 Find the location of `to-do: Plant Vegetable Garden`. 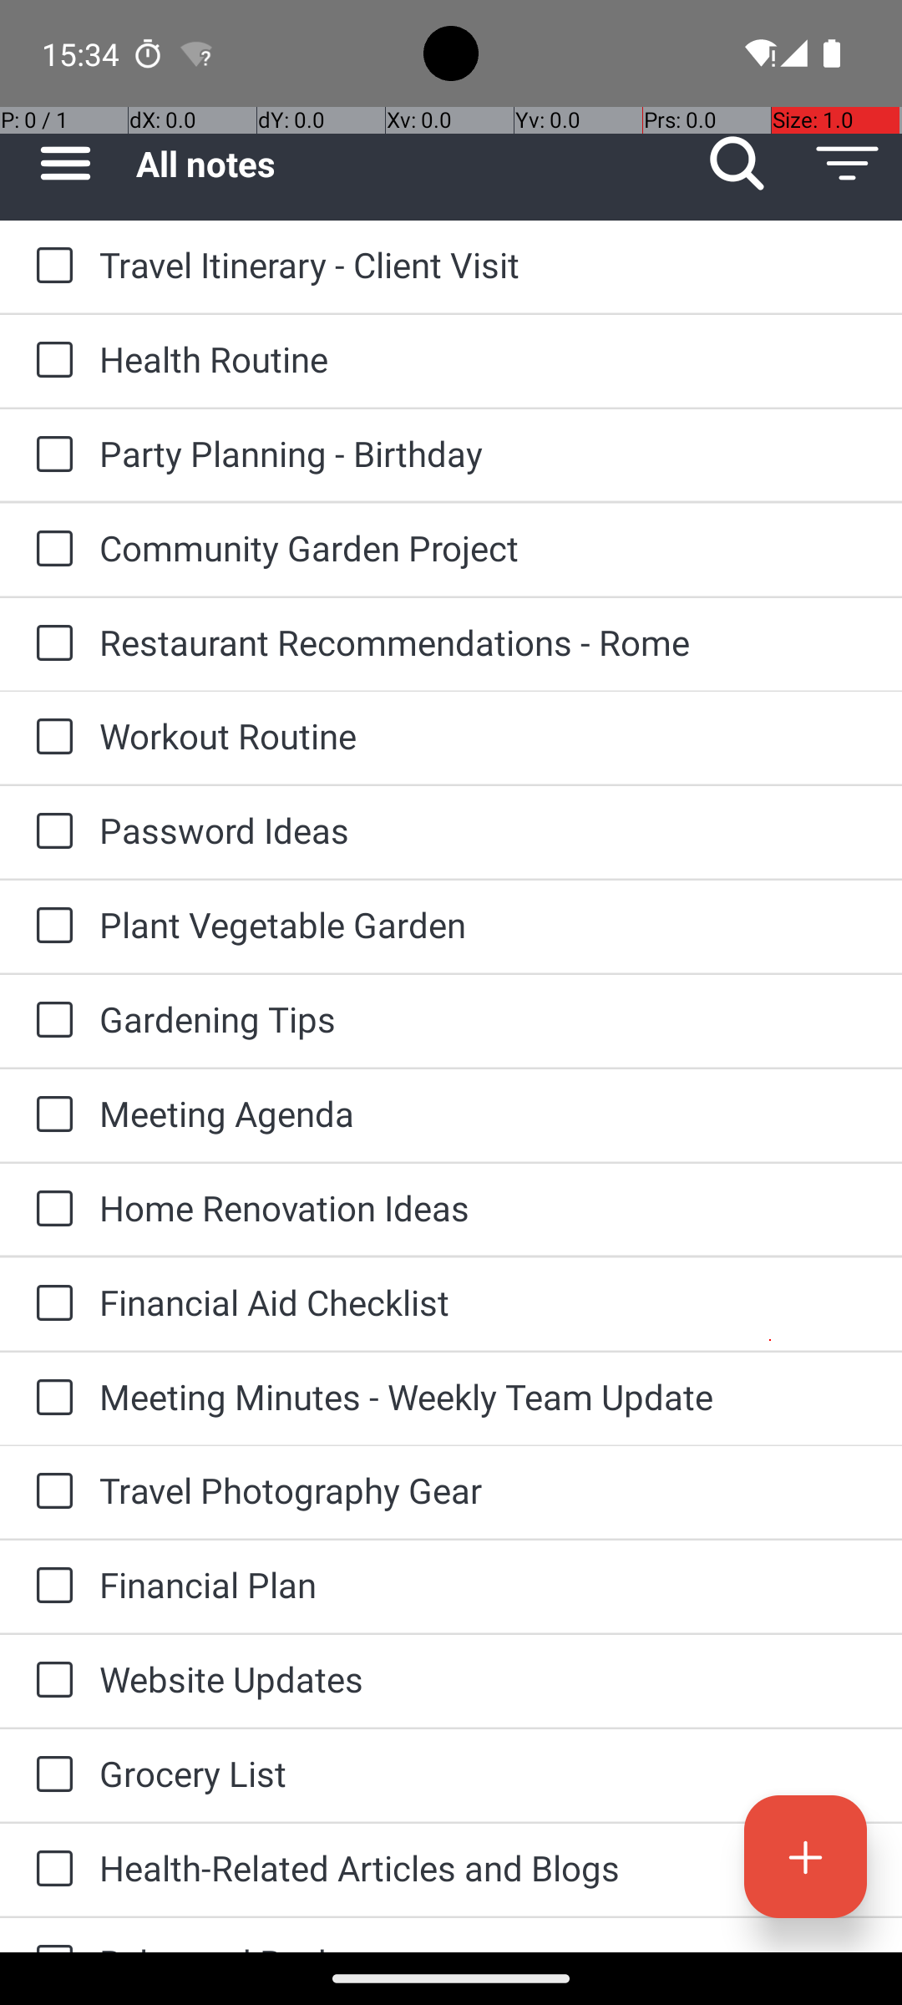

to-do: Plant Vegetable Garden is located at coordinates (50, 926).